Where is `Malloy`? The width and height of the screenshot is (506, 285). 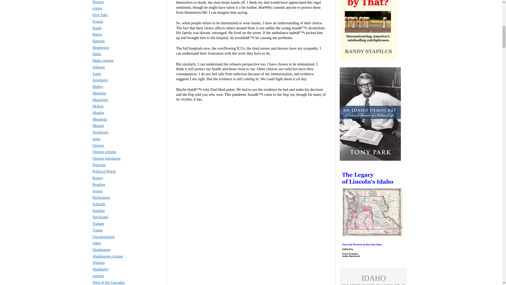 Malloy is located at coordinates (98, 86).